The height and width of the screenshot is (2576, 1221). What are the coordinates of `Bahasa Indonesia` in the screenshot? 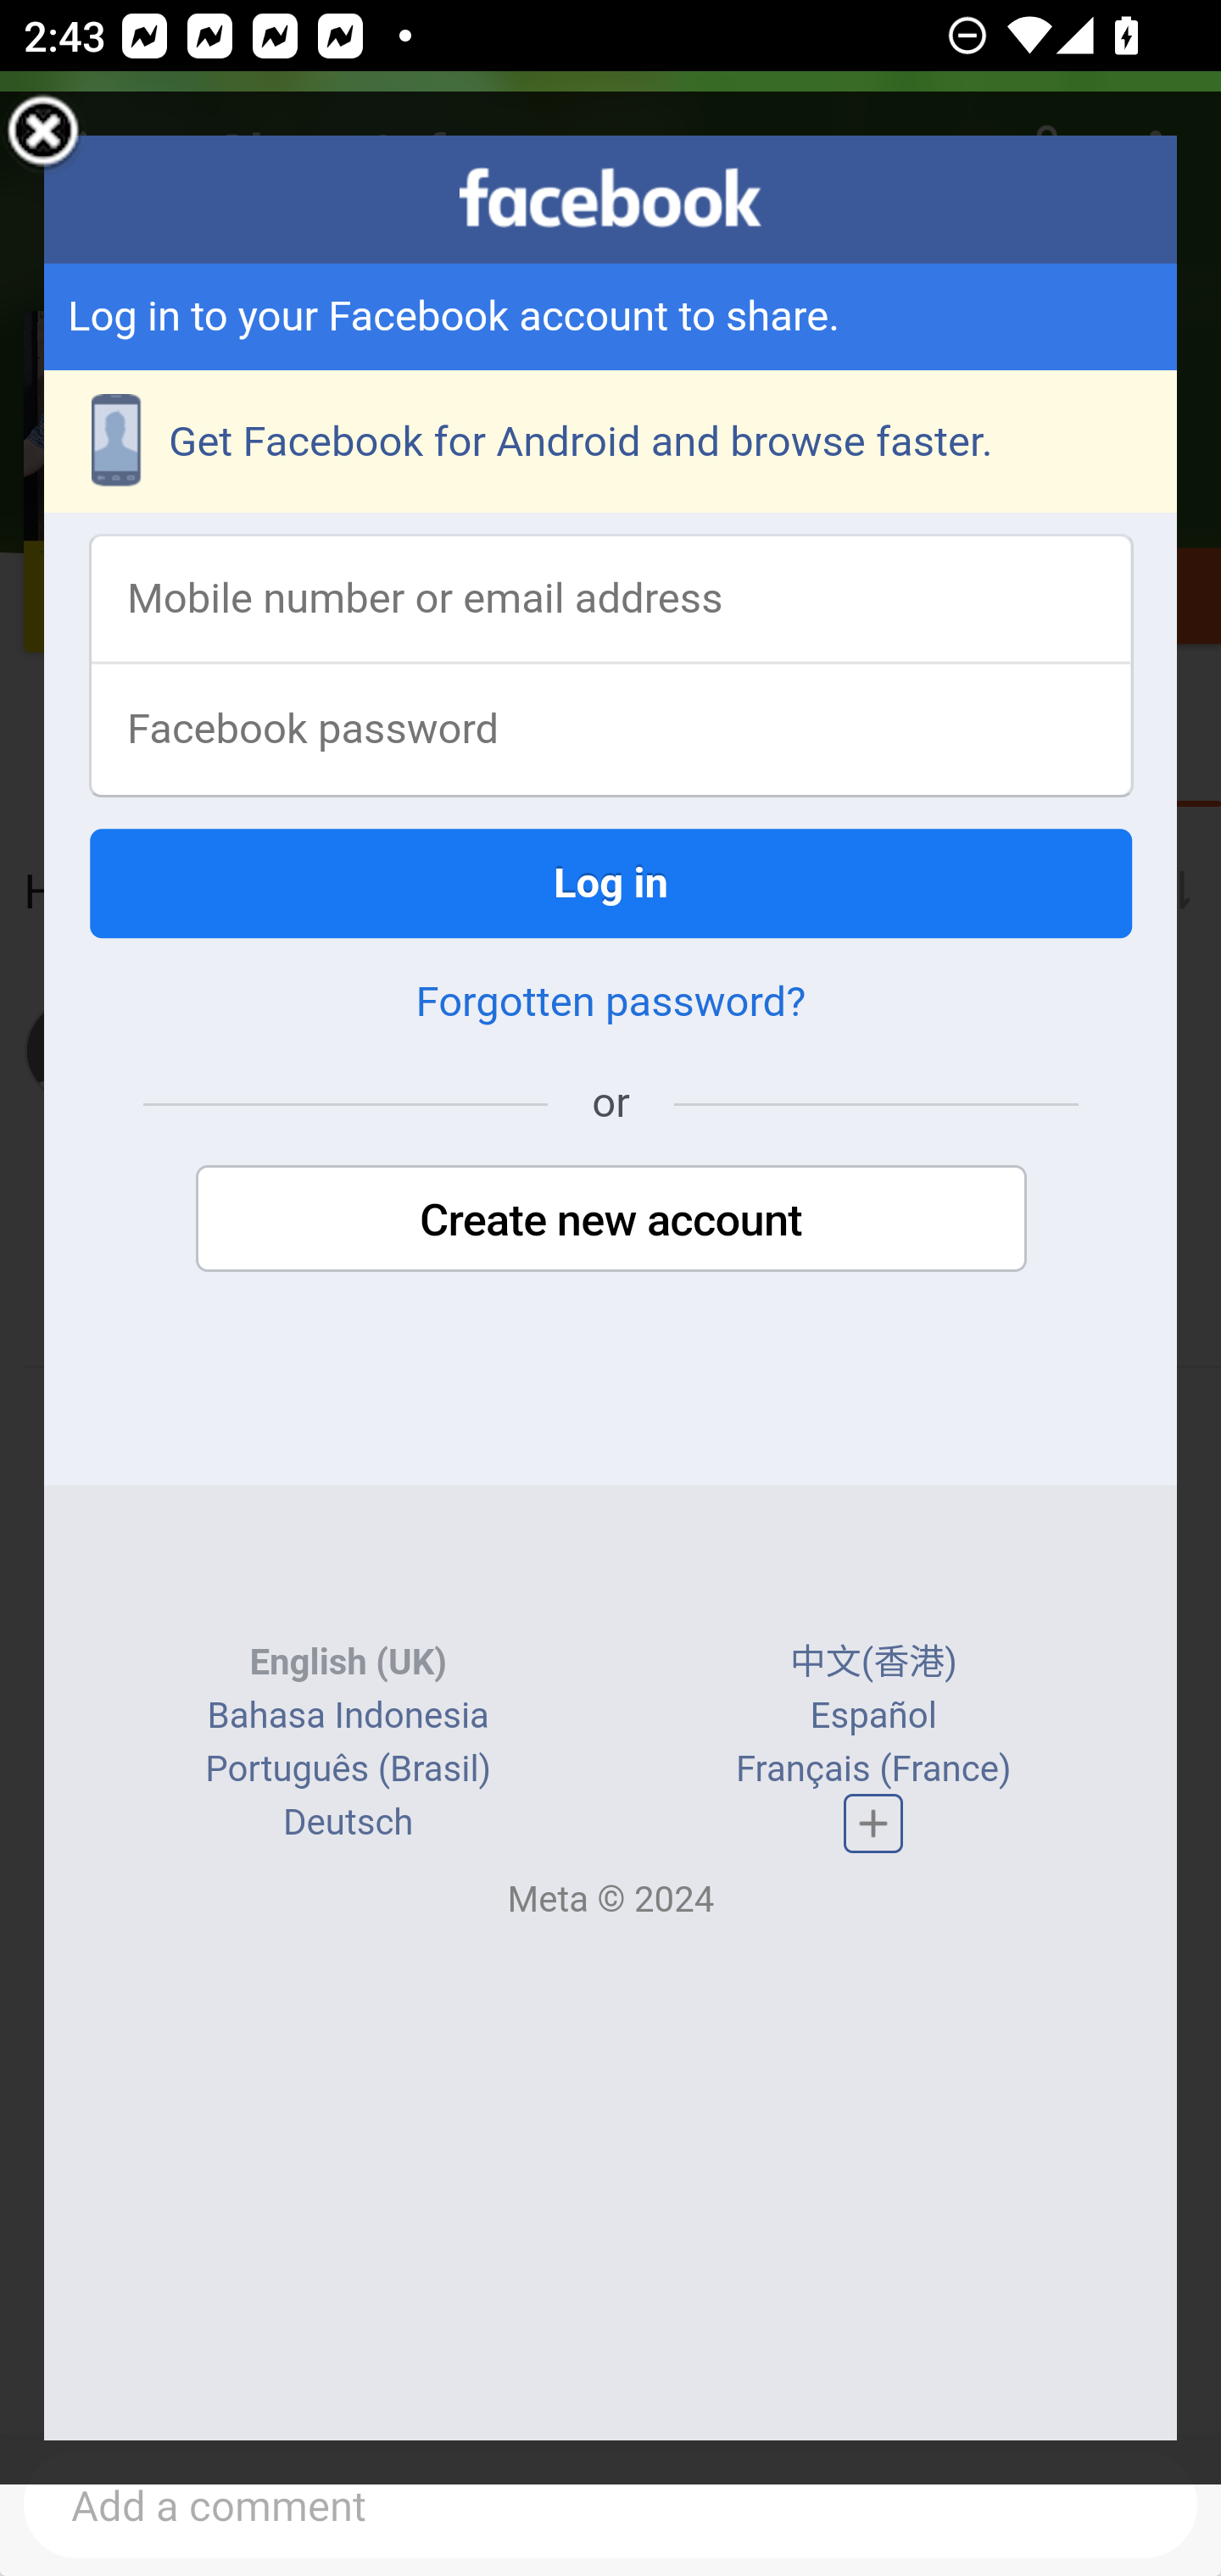 It's located at (346, 1717).